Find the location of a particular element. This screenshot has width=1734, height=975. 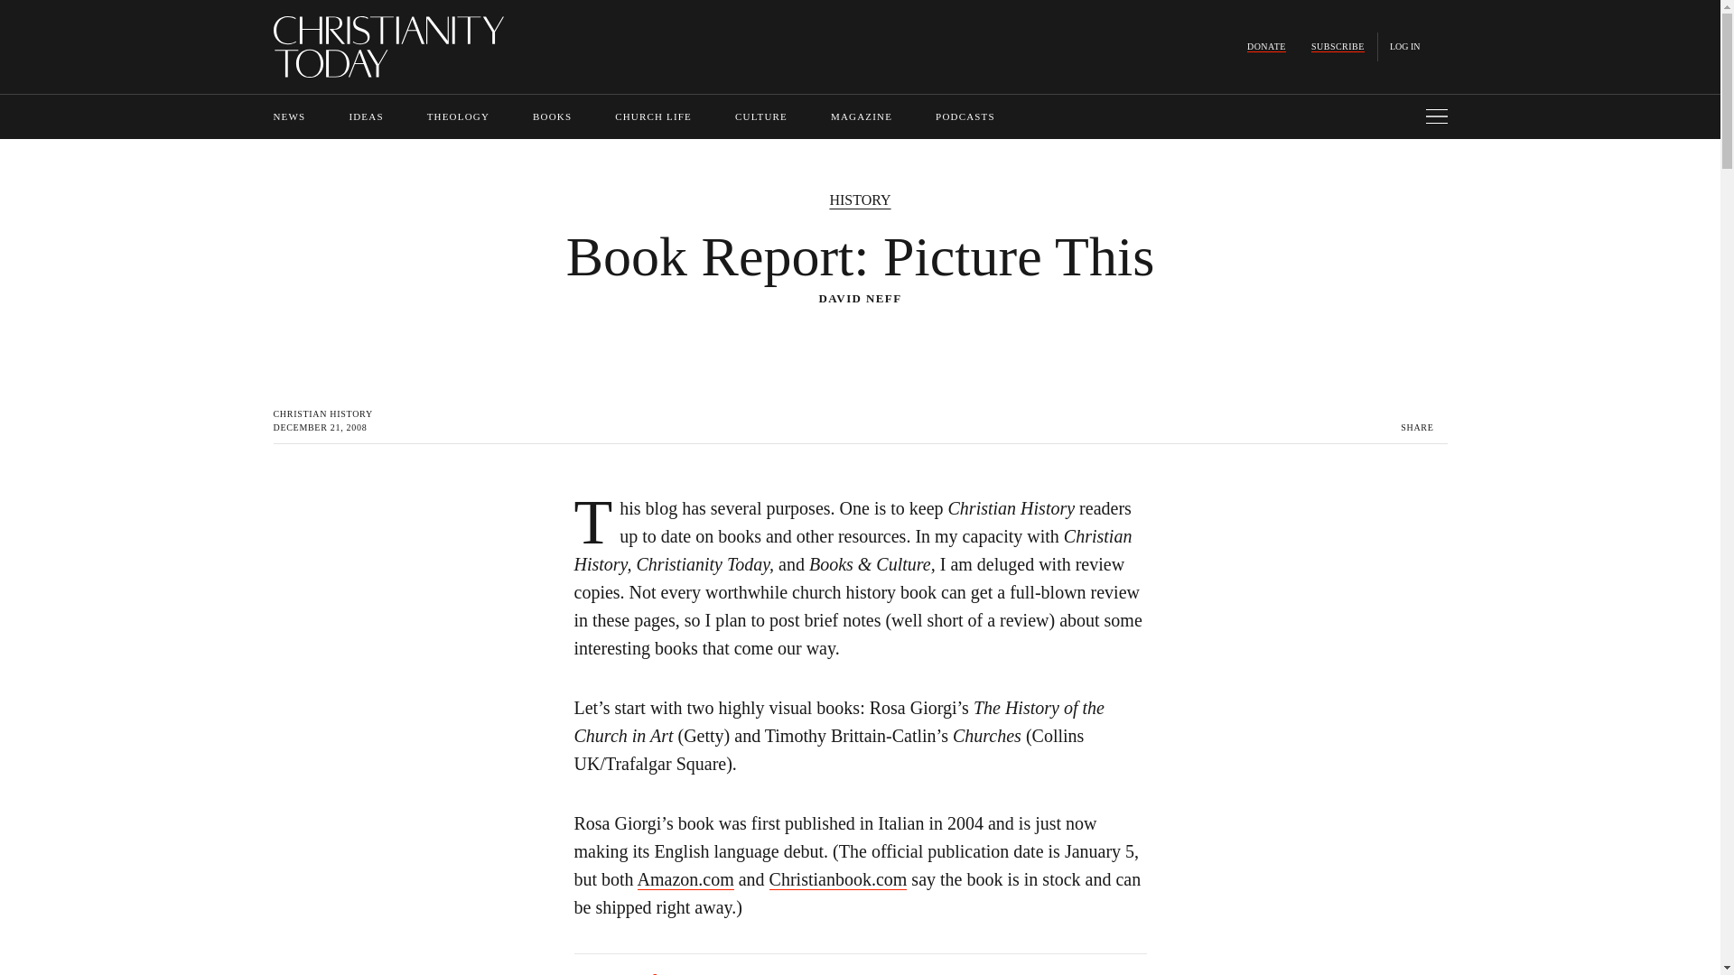

THEOLOGY is located at coordinates (457, 116).